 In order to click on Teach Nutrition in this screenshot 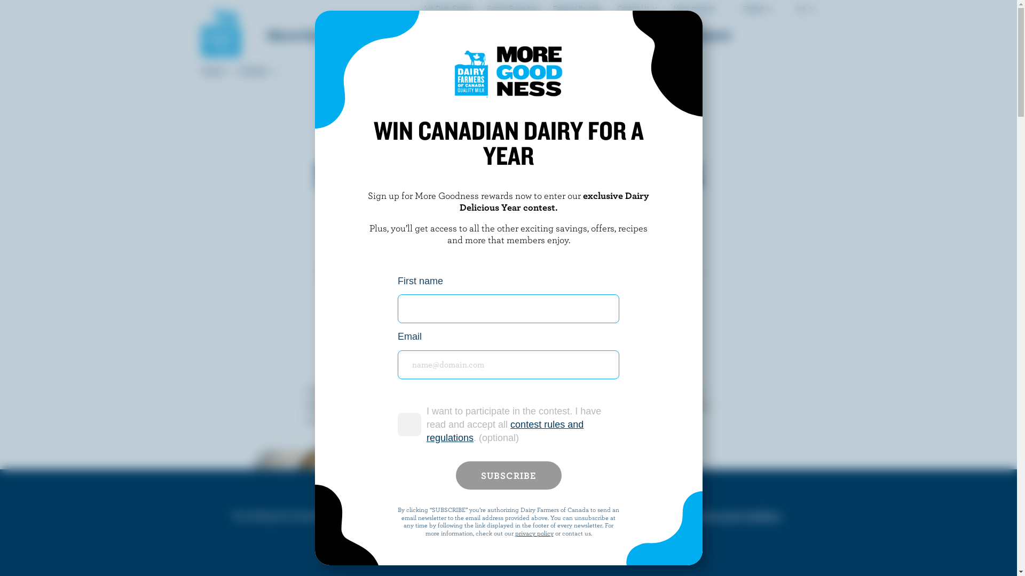, I will do `click(601, 35)`.